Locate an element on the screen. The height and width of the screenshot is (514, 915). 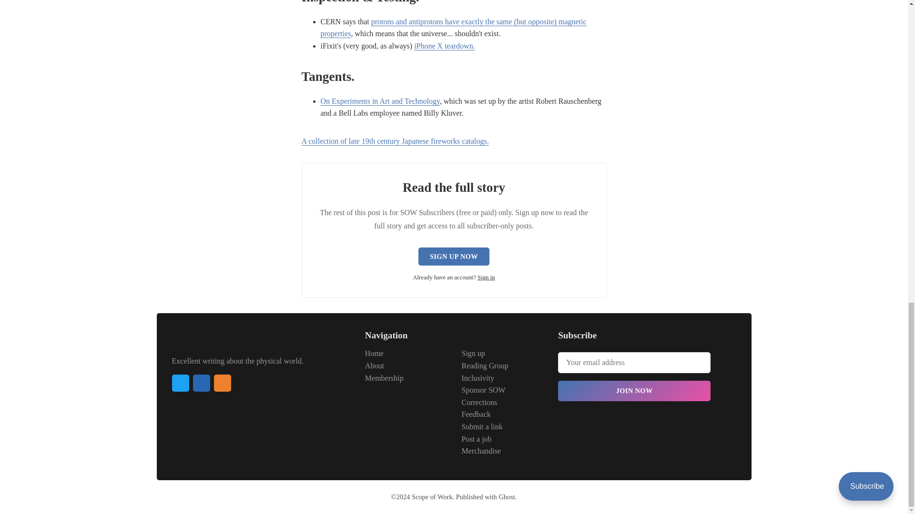
Linkedin is located at coordinates (201, 383).